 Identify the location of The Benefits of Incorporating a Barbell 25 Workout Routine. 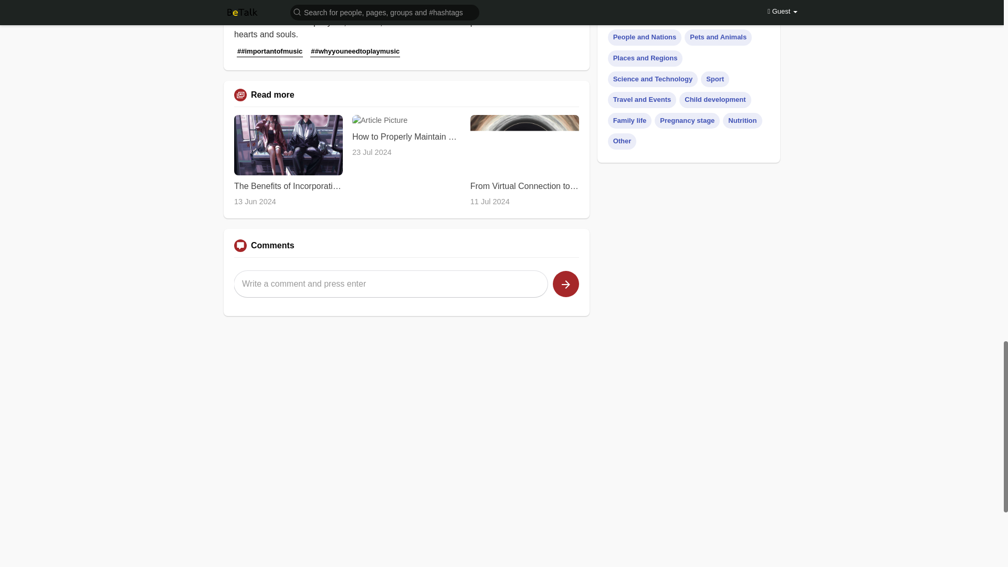
(288, 186).